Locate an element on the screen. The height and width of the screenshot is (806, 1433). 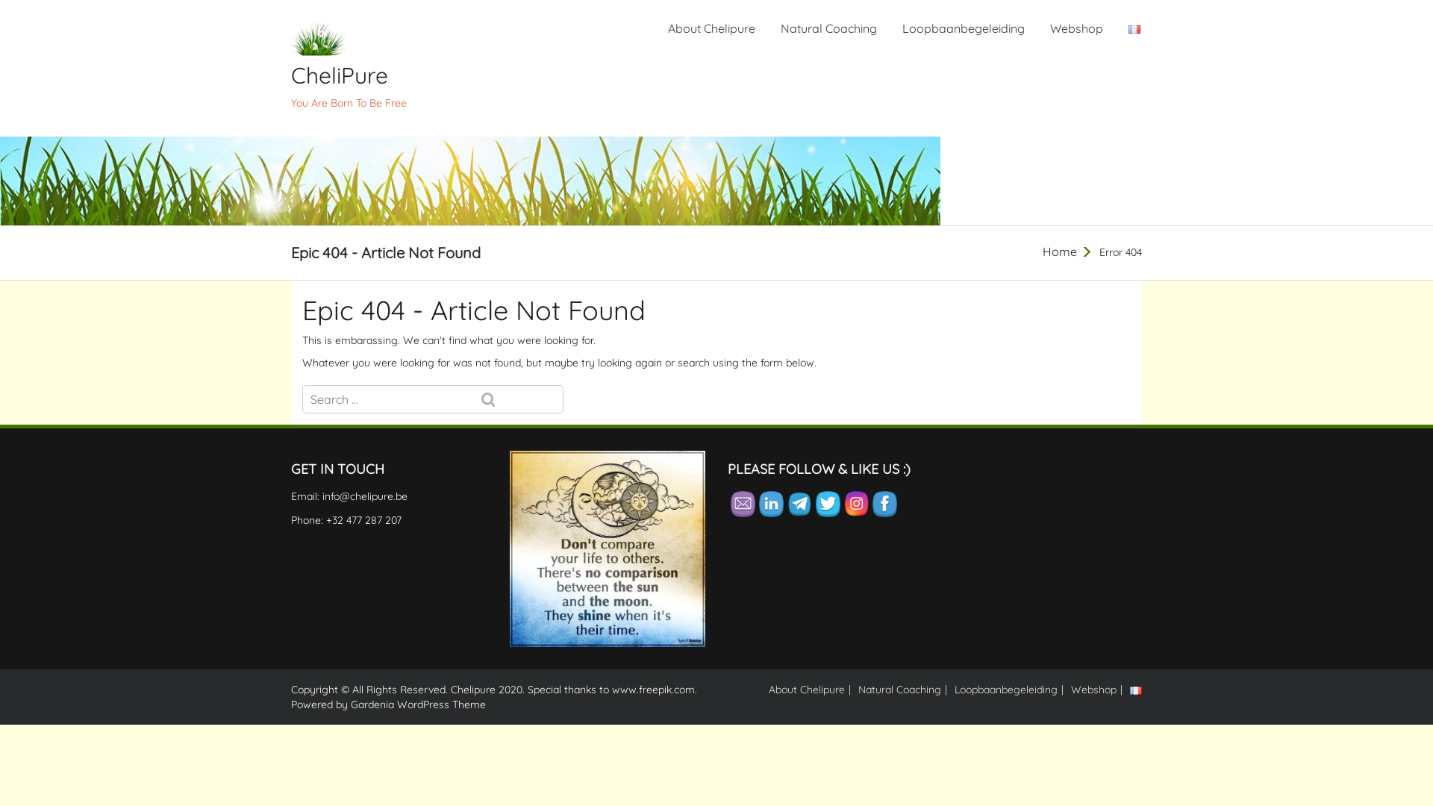
CheliPure is located at coordinates (390, 76).